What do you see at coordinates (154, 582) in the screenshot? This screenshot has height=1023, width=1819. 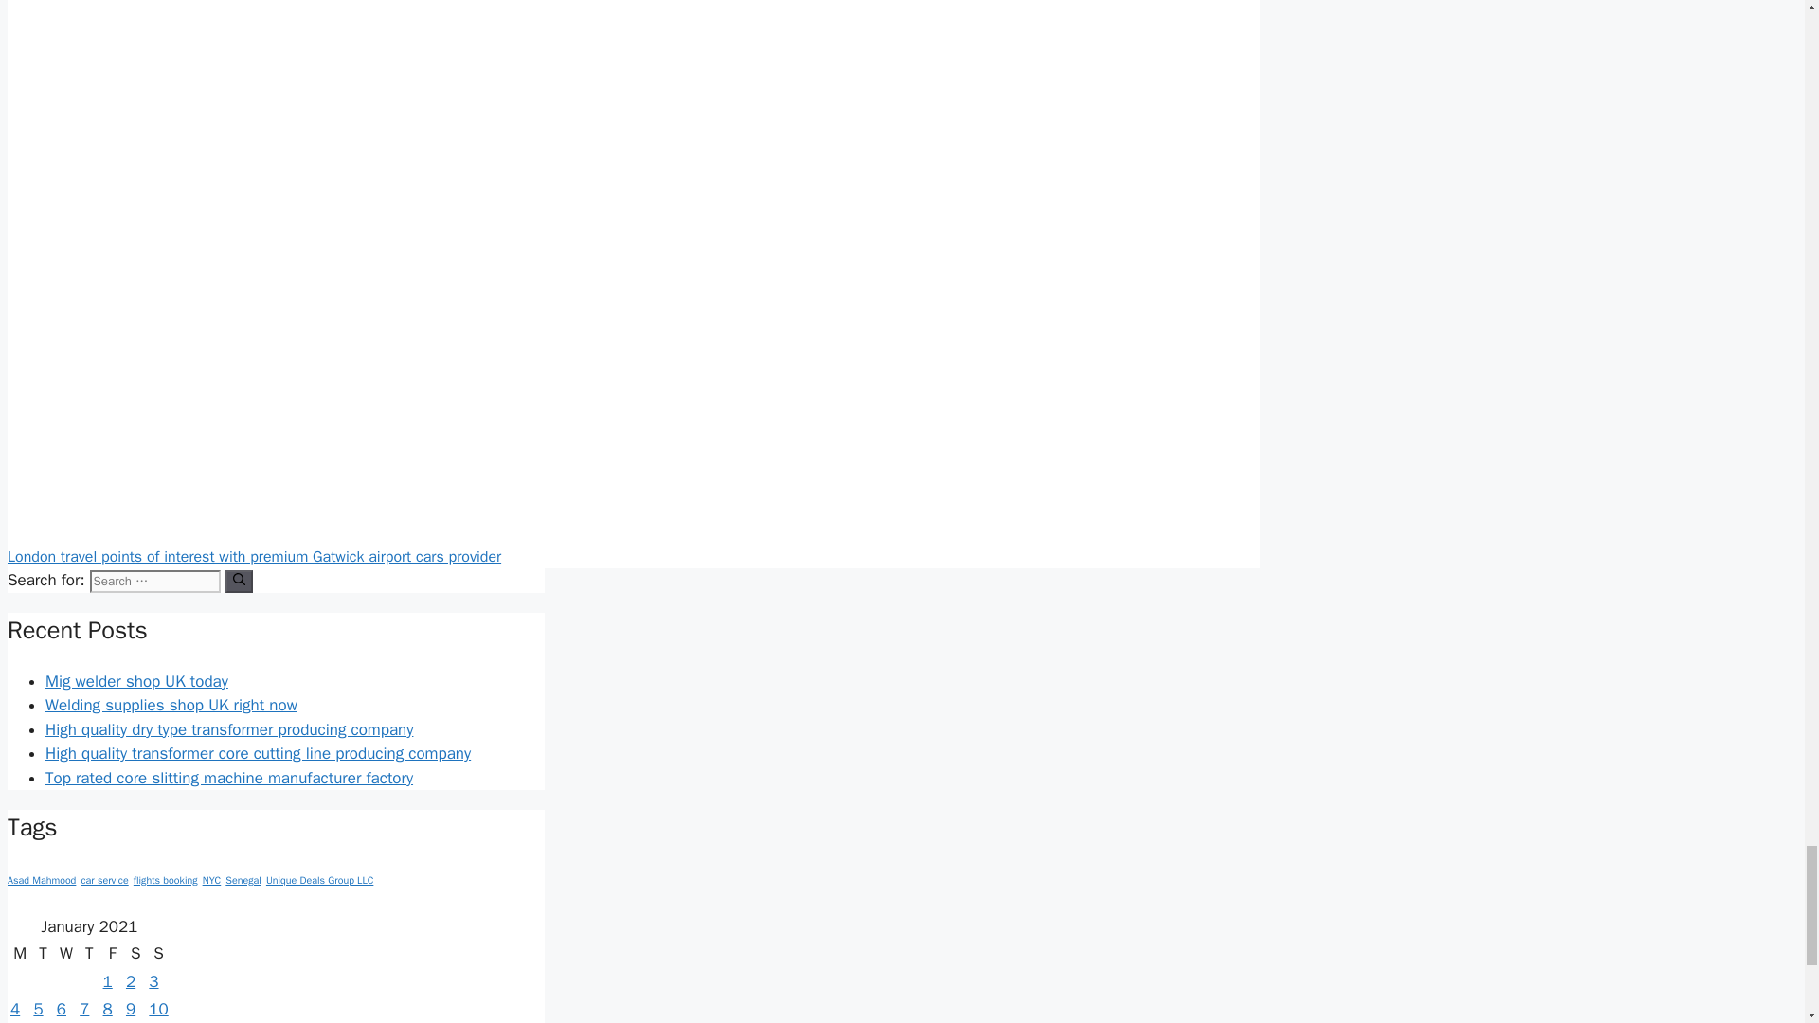 I see `Search for:` at bounding box center [154, 582].